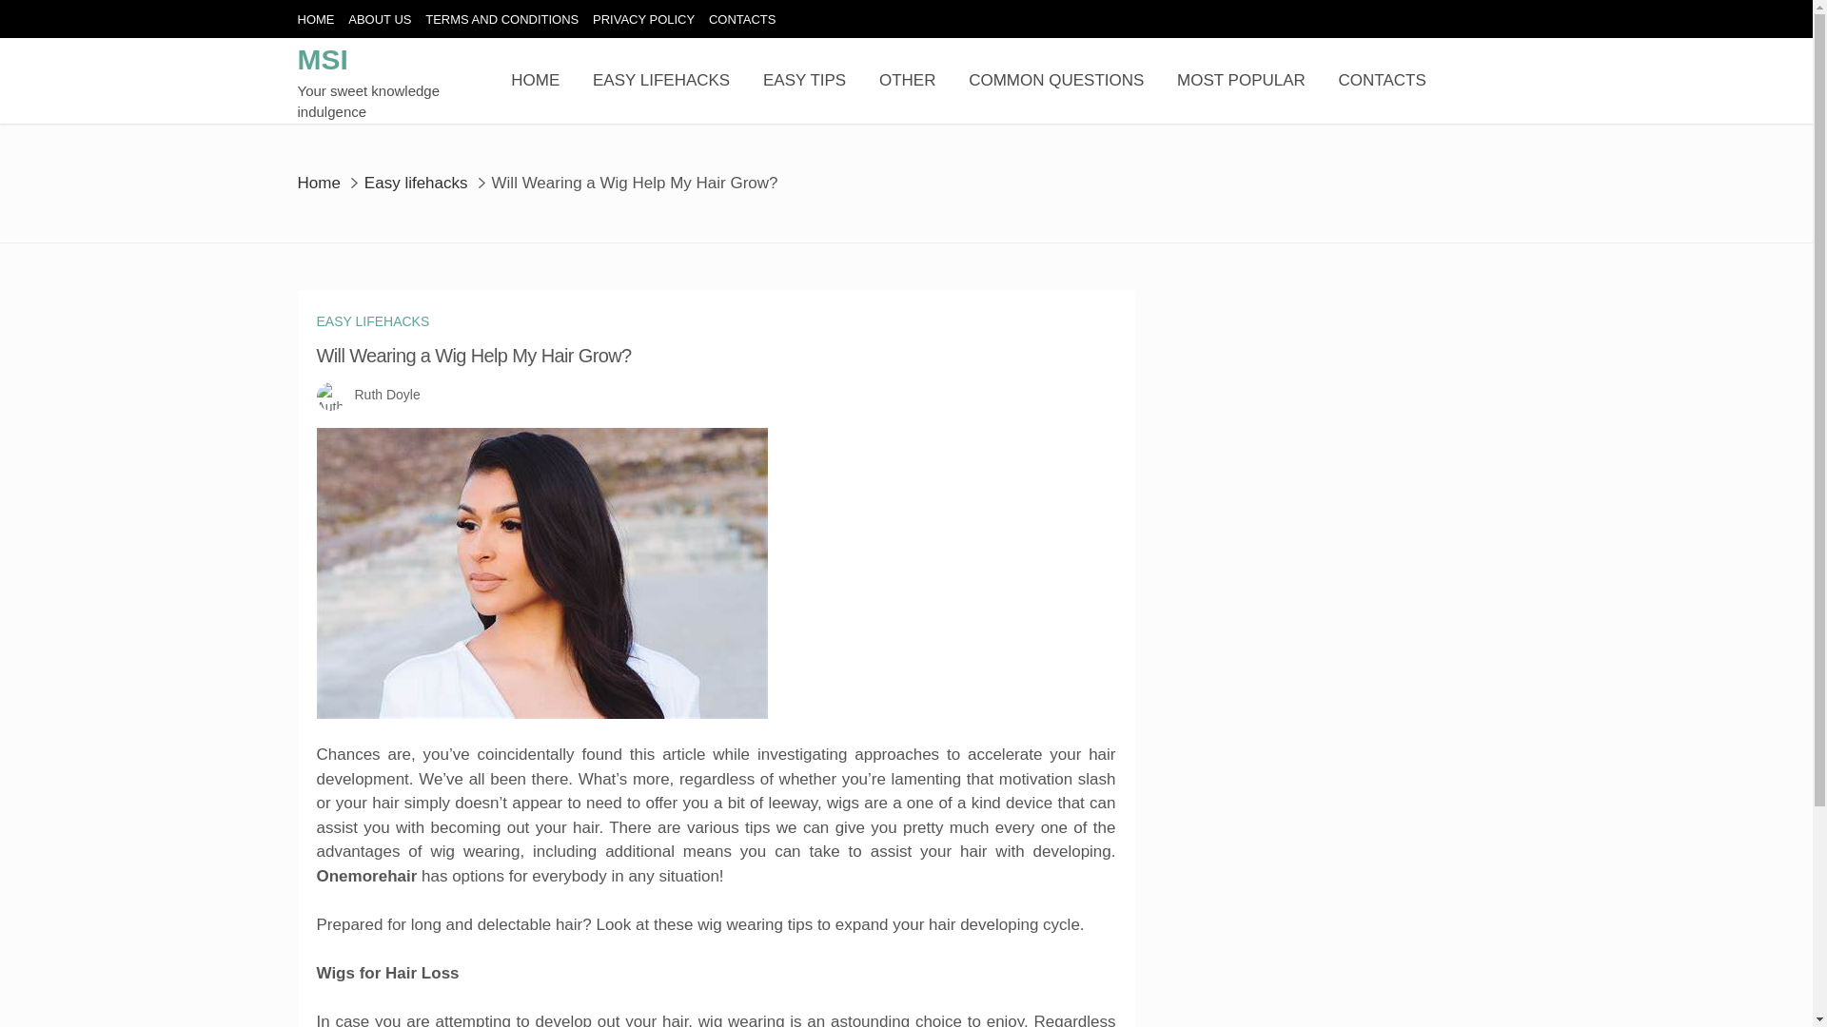 This screenshot has width=1827, height=1027. What do you see at coordinates (373, 321) in the screenshot?
I see `EASY LIFEHACKS` at bounding box center [373, 321].